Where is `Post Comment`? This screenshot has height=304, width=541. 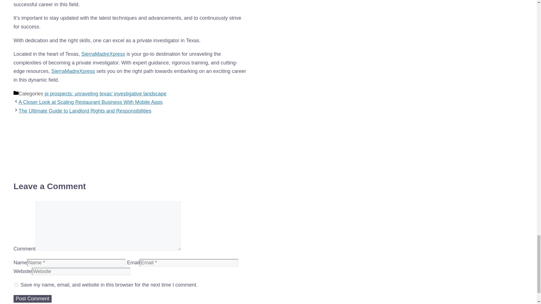 Post Comment is located at coordinates (32, 298).